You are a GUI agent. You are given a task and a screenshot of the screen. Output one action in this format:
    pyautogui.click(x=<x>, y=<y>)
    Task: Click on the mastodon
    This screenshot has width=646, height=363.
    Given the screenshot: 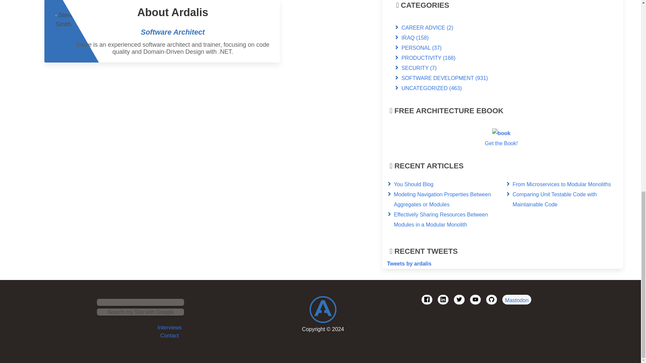 What is the action you would take?
    pyautogui.click(x=517, y=300)
    